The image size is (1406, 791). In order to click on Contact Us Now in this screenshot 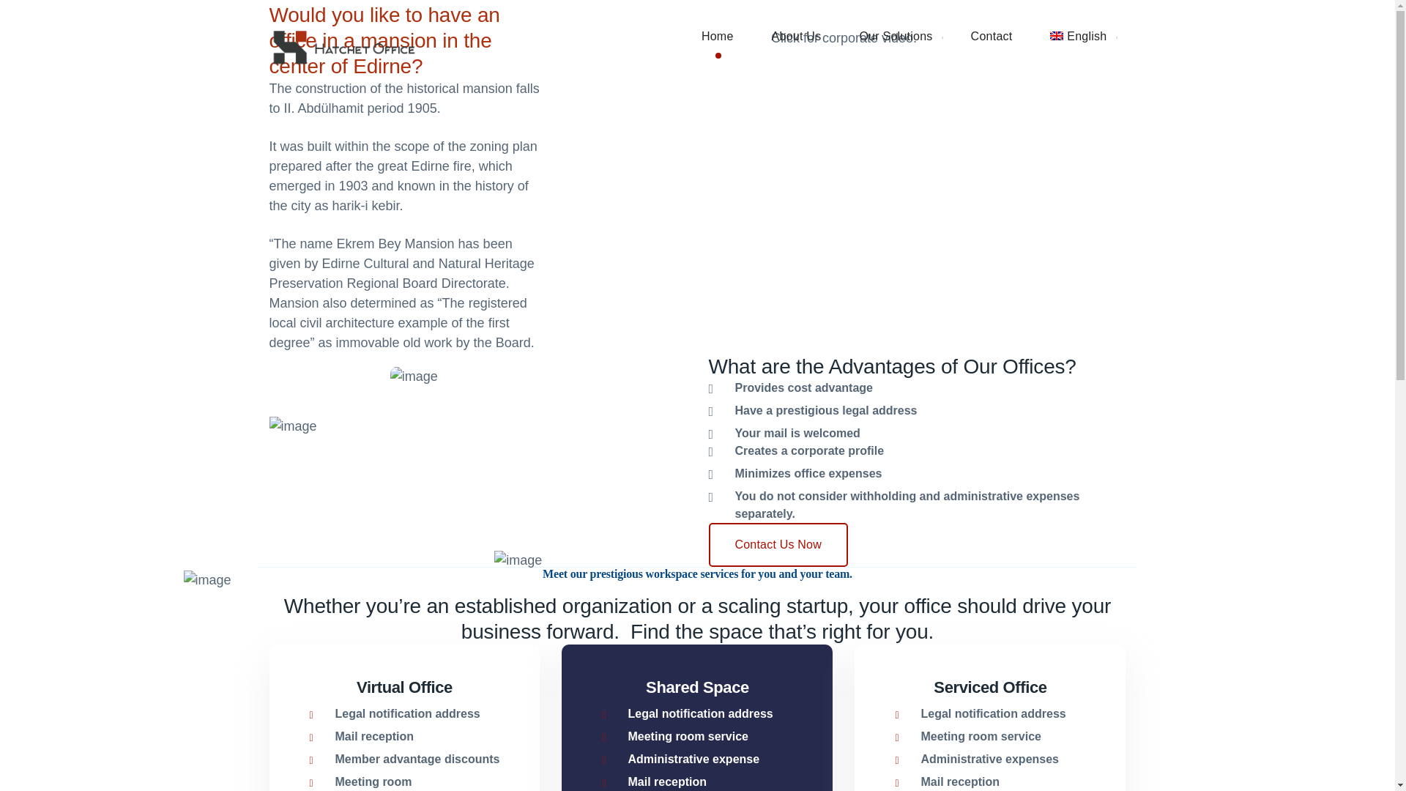, I will do `click(778, 545)`.